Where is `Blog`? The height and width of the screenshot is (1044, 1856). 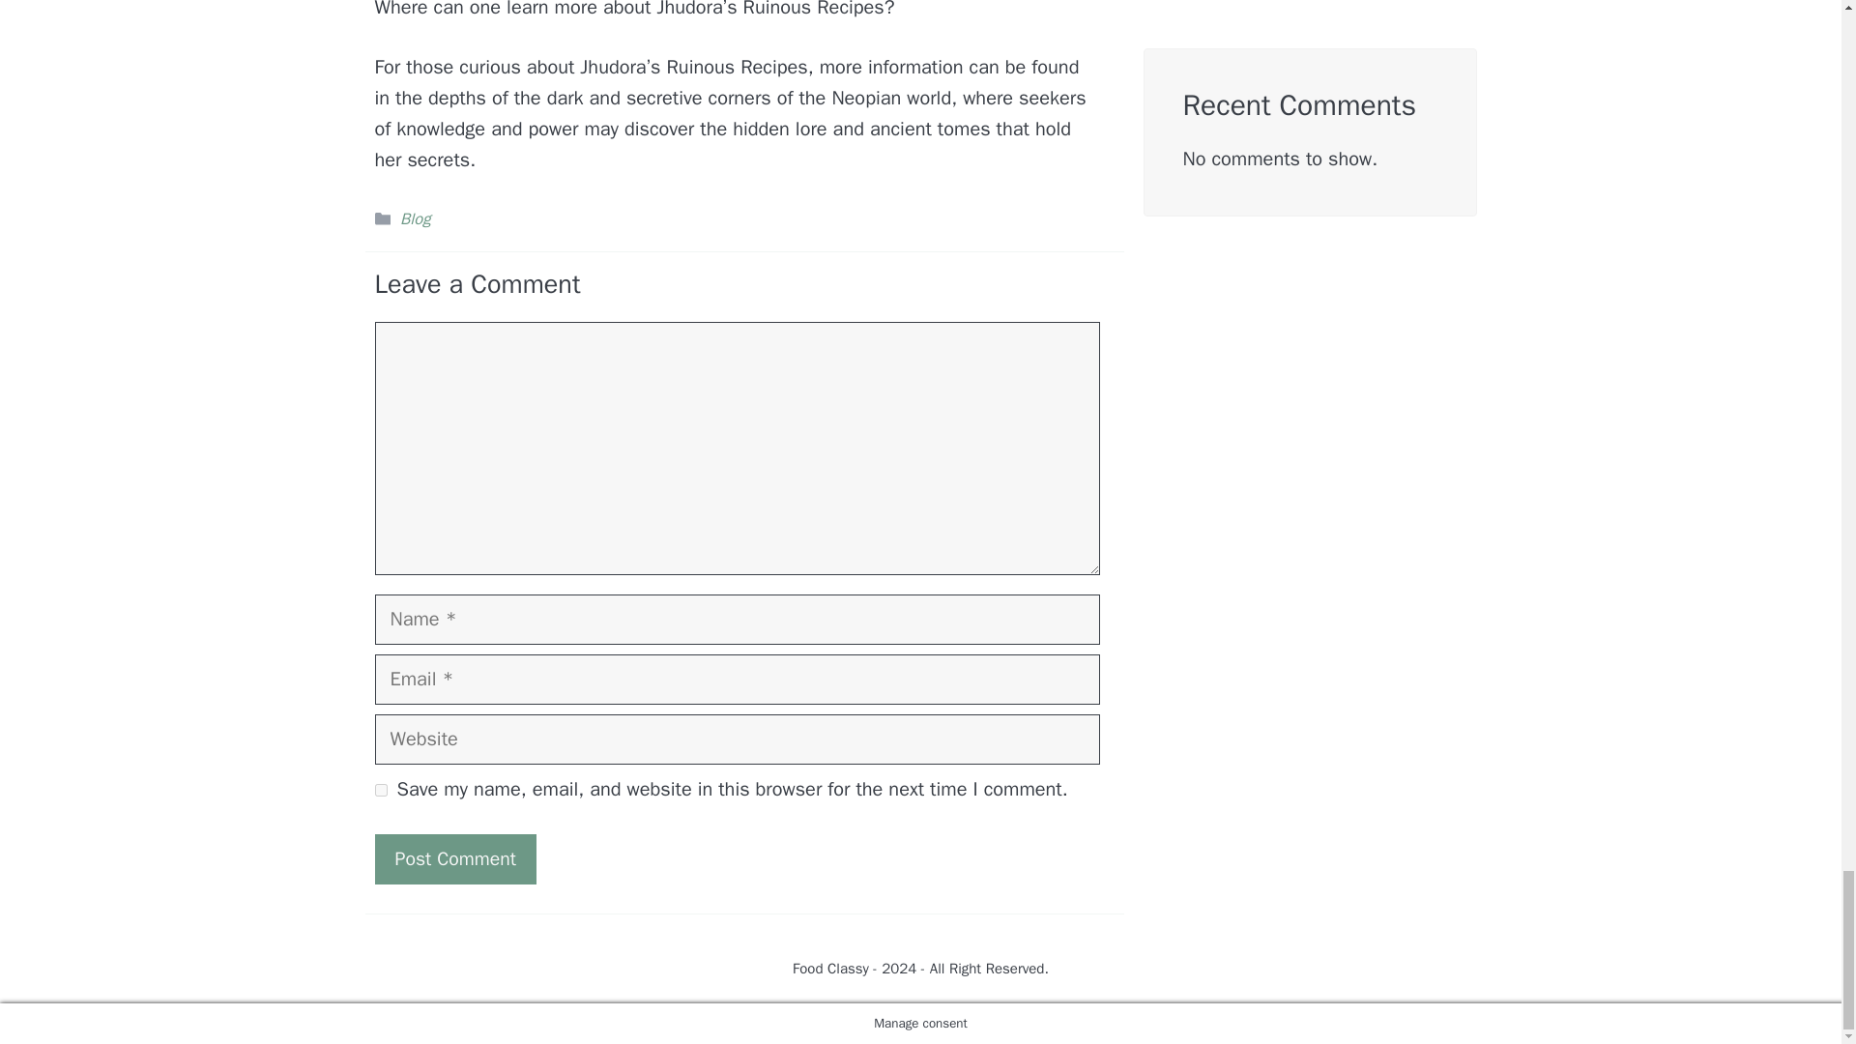
Blog is located at coordinates (416, 218).